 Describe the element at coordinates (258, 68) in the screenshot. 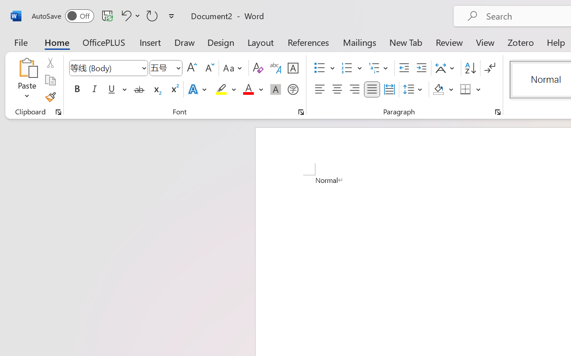

I see `Clear Formatting` at that location.